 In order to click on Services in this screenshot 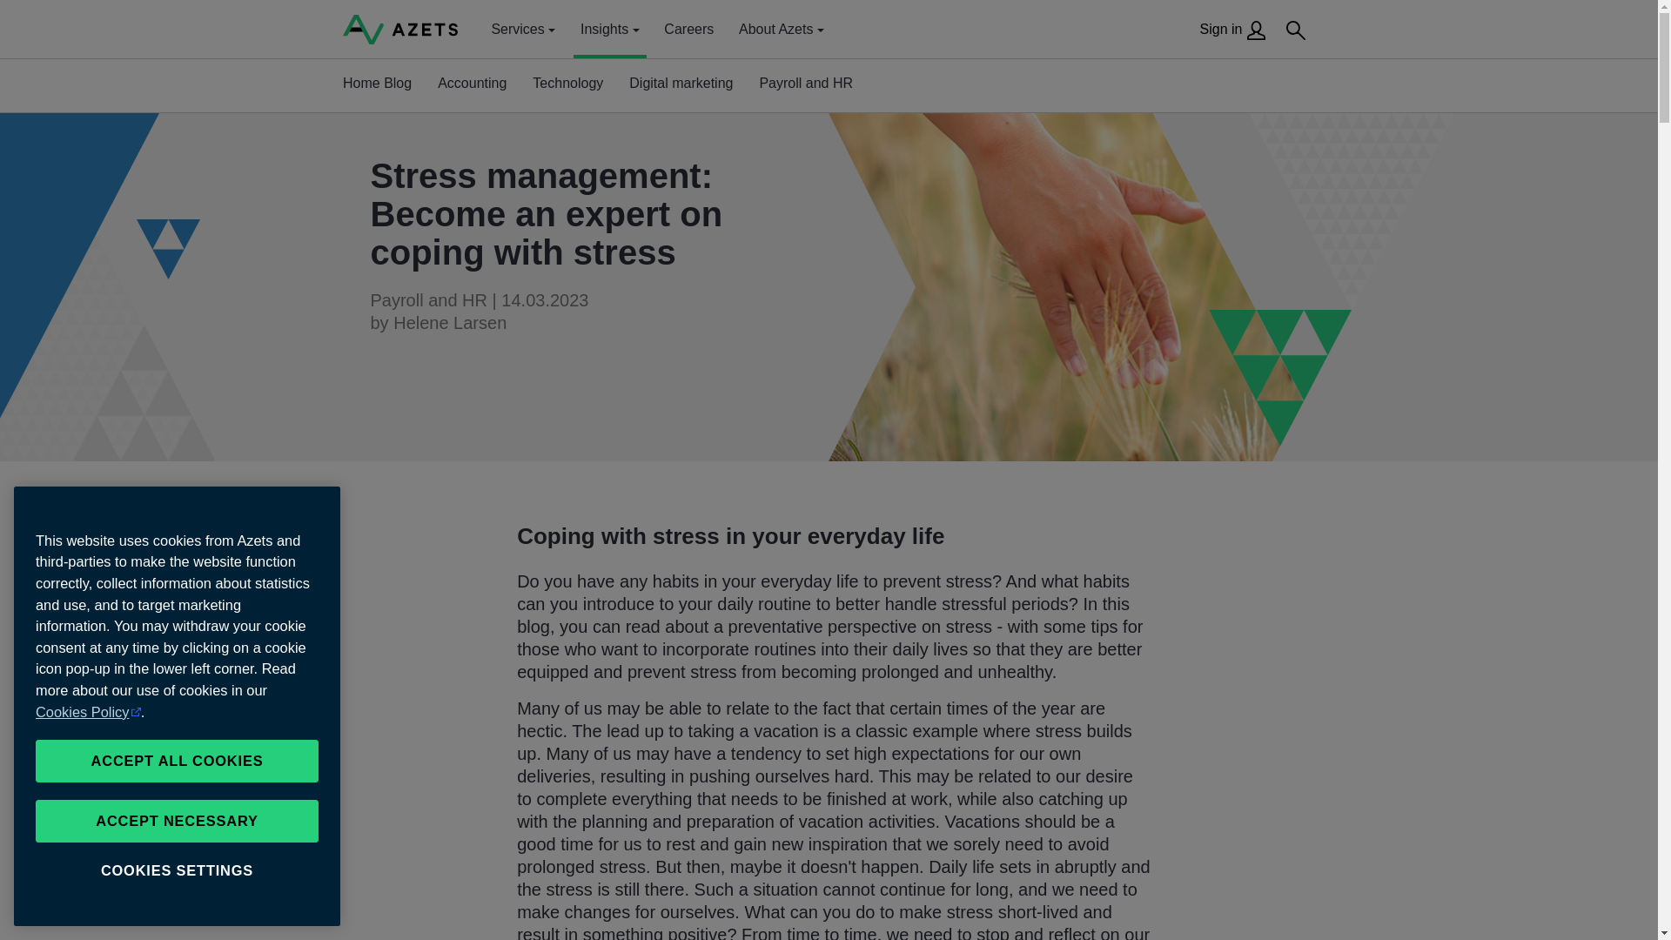, I will do `click(522, 27)`.